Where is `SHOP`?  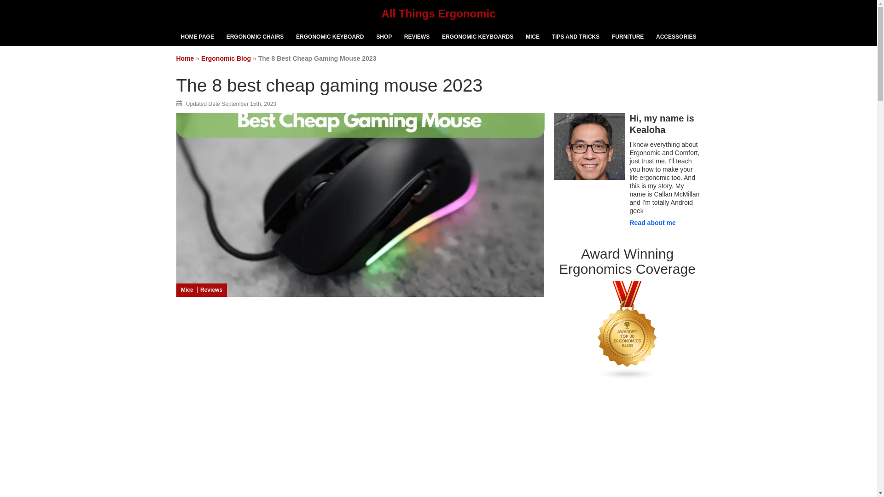 SHOP is located at coordinates (384, 37).